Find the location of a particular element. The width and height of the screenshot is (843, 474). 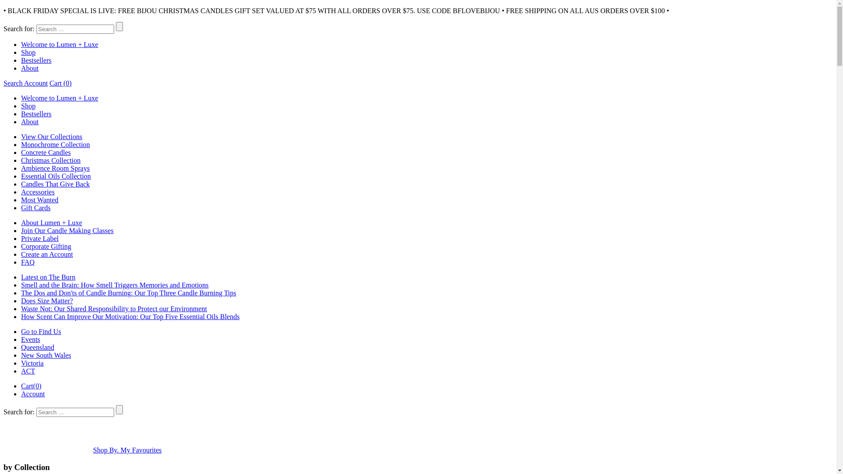

Account is located at coordinates (36, 83).